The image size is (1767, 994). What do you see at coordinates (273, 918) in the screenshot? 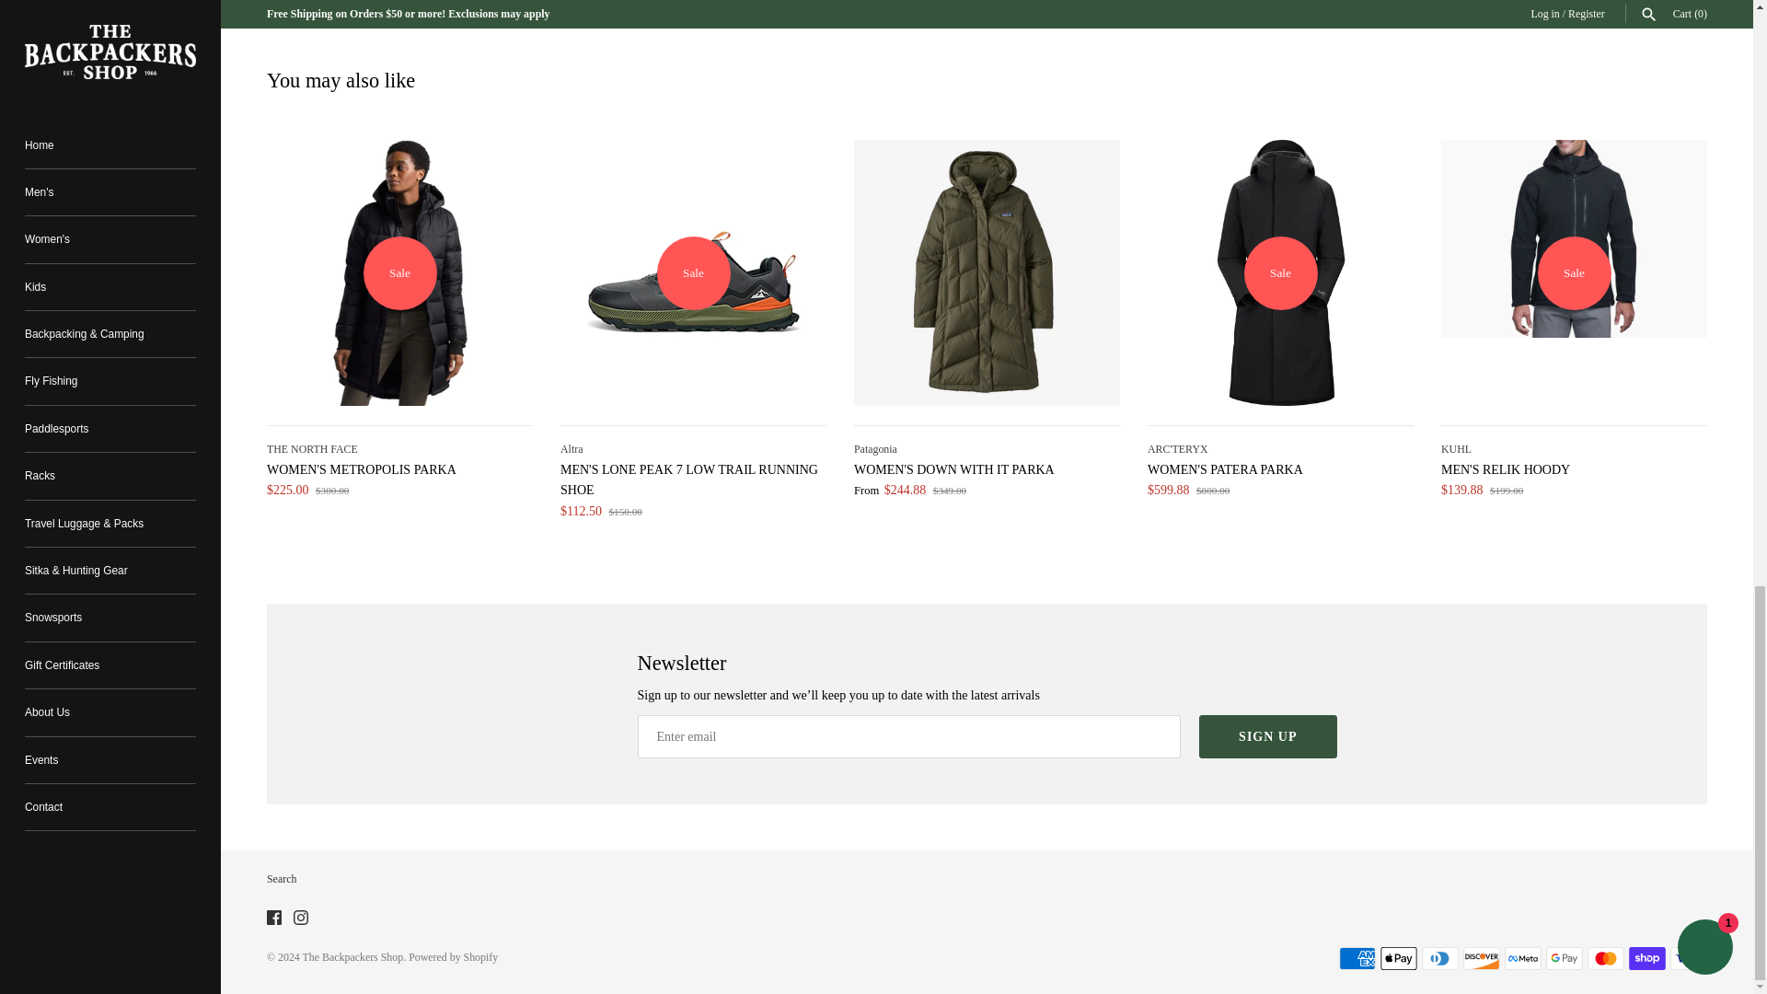
I see `Facebook` at bounding box center [273, 918].